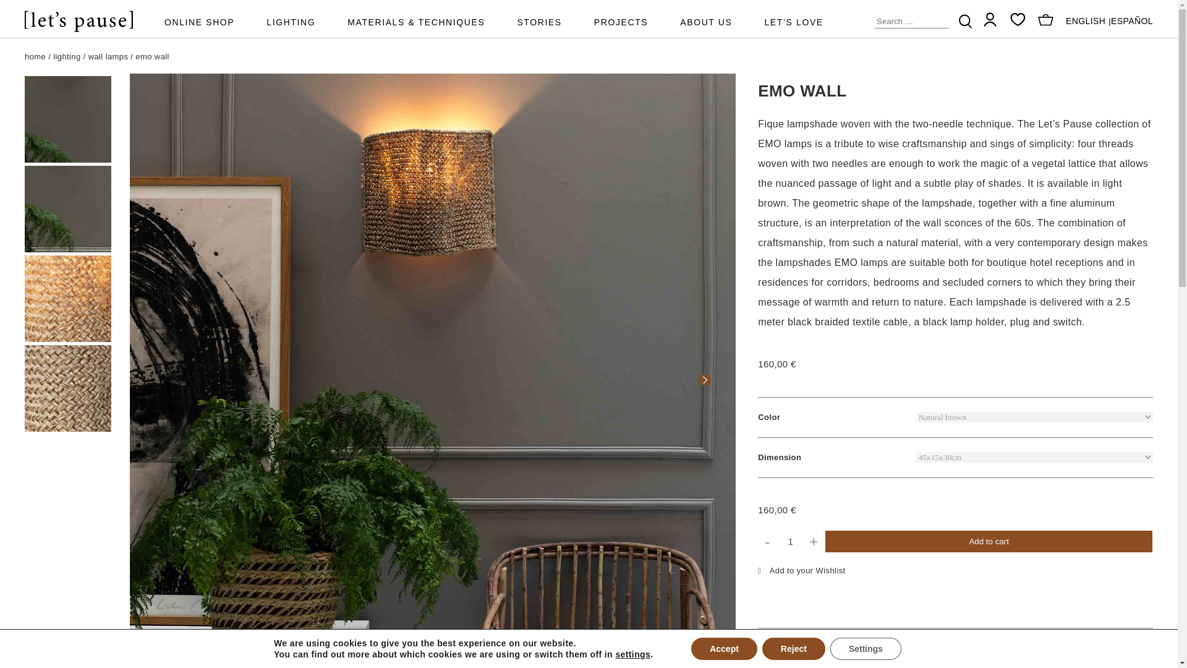 Image resolution: width=1187 pixels, height=668 pixels. What do you see at coordinates (790, 541) in the screenshot?
I see `1` at bounding box center [790, 541].